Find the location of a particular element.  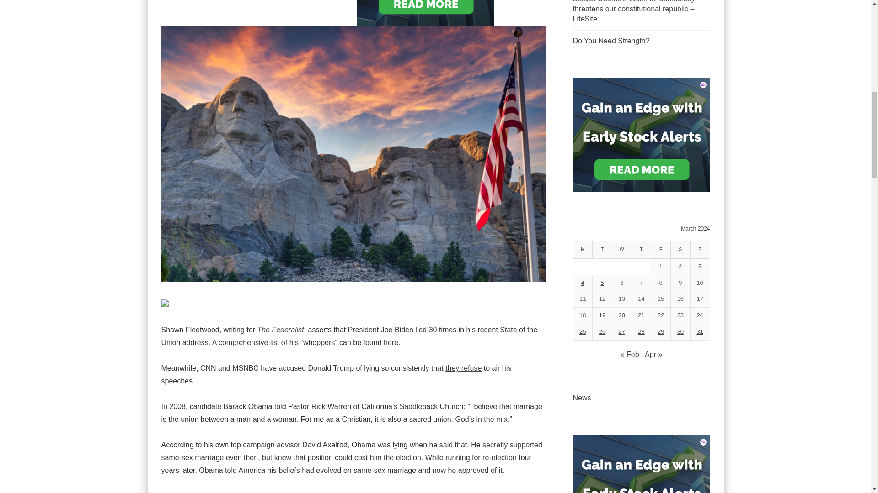

Saturday is located at coordinates (680, 250).